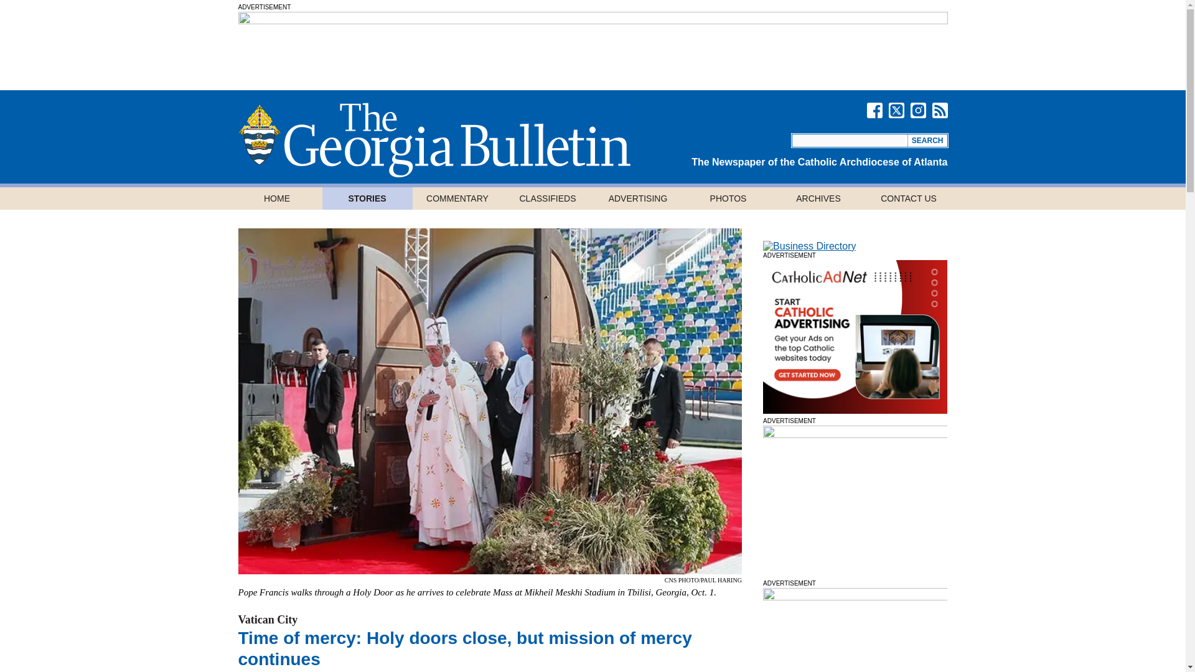 The height and width of the screenshot is (672, 1195). What do you see at coordinates (367, 198) in the screenshot?
I see `STORIES` at bounding box center [367, 198].